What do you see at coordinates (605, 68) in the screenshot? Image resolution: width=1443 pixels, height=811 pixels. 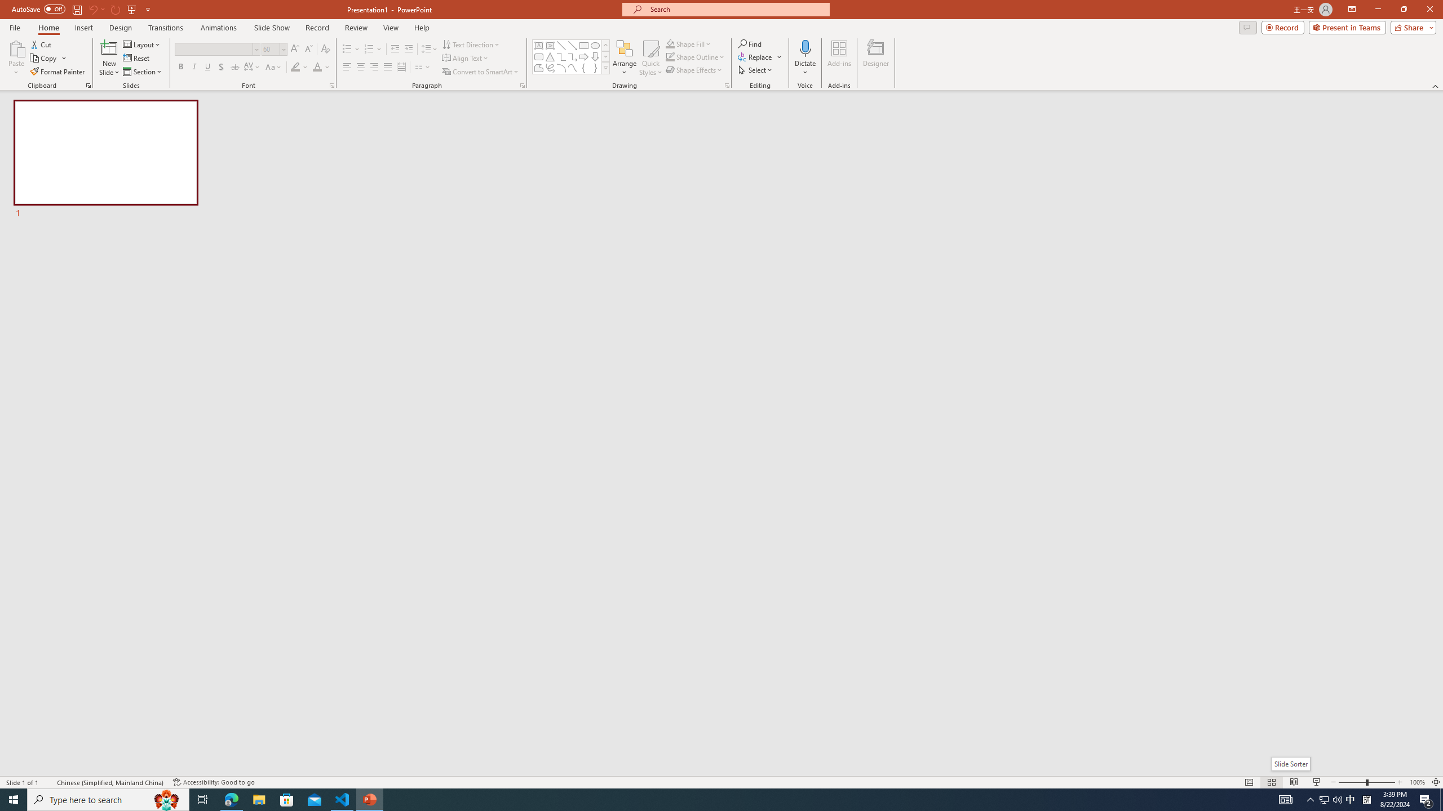 I see `Shapes` at bounding box center [605, 68].